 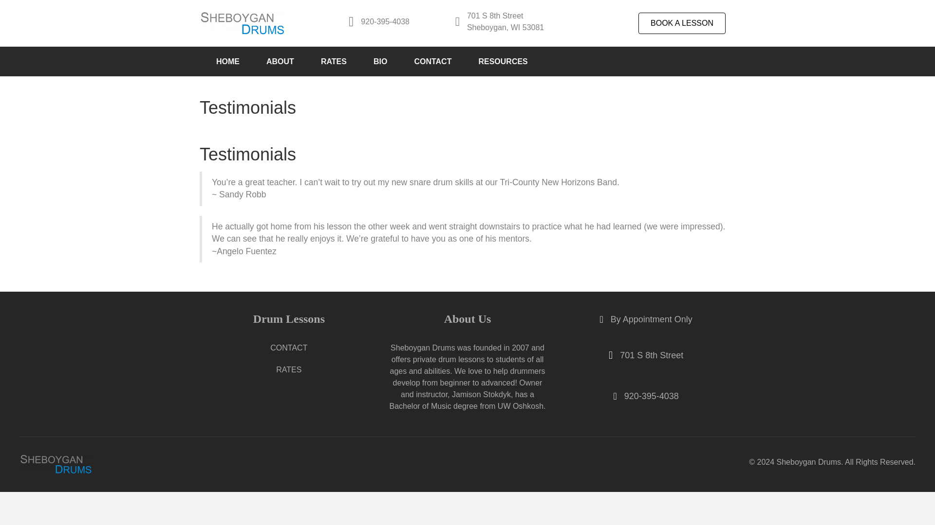 What do you see at coordinates (289, 348) in the screenshot?
I see `CONTACT` at bounding box center [289, 348].